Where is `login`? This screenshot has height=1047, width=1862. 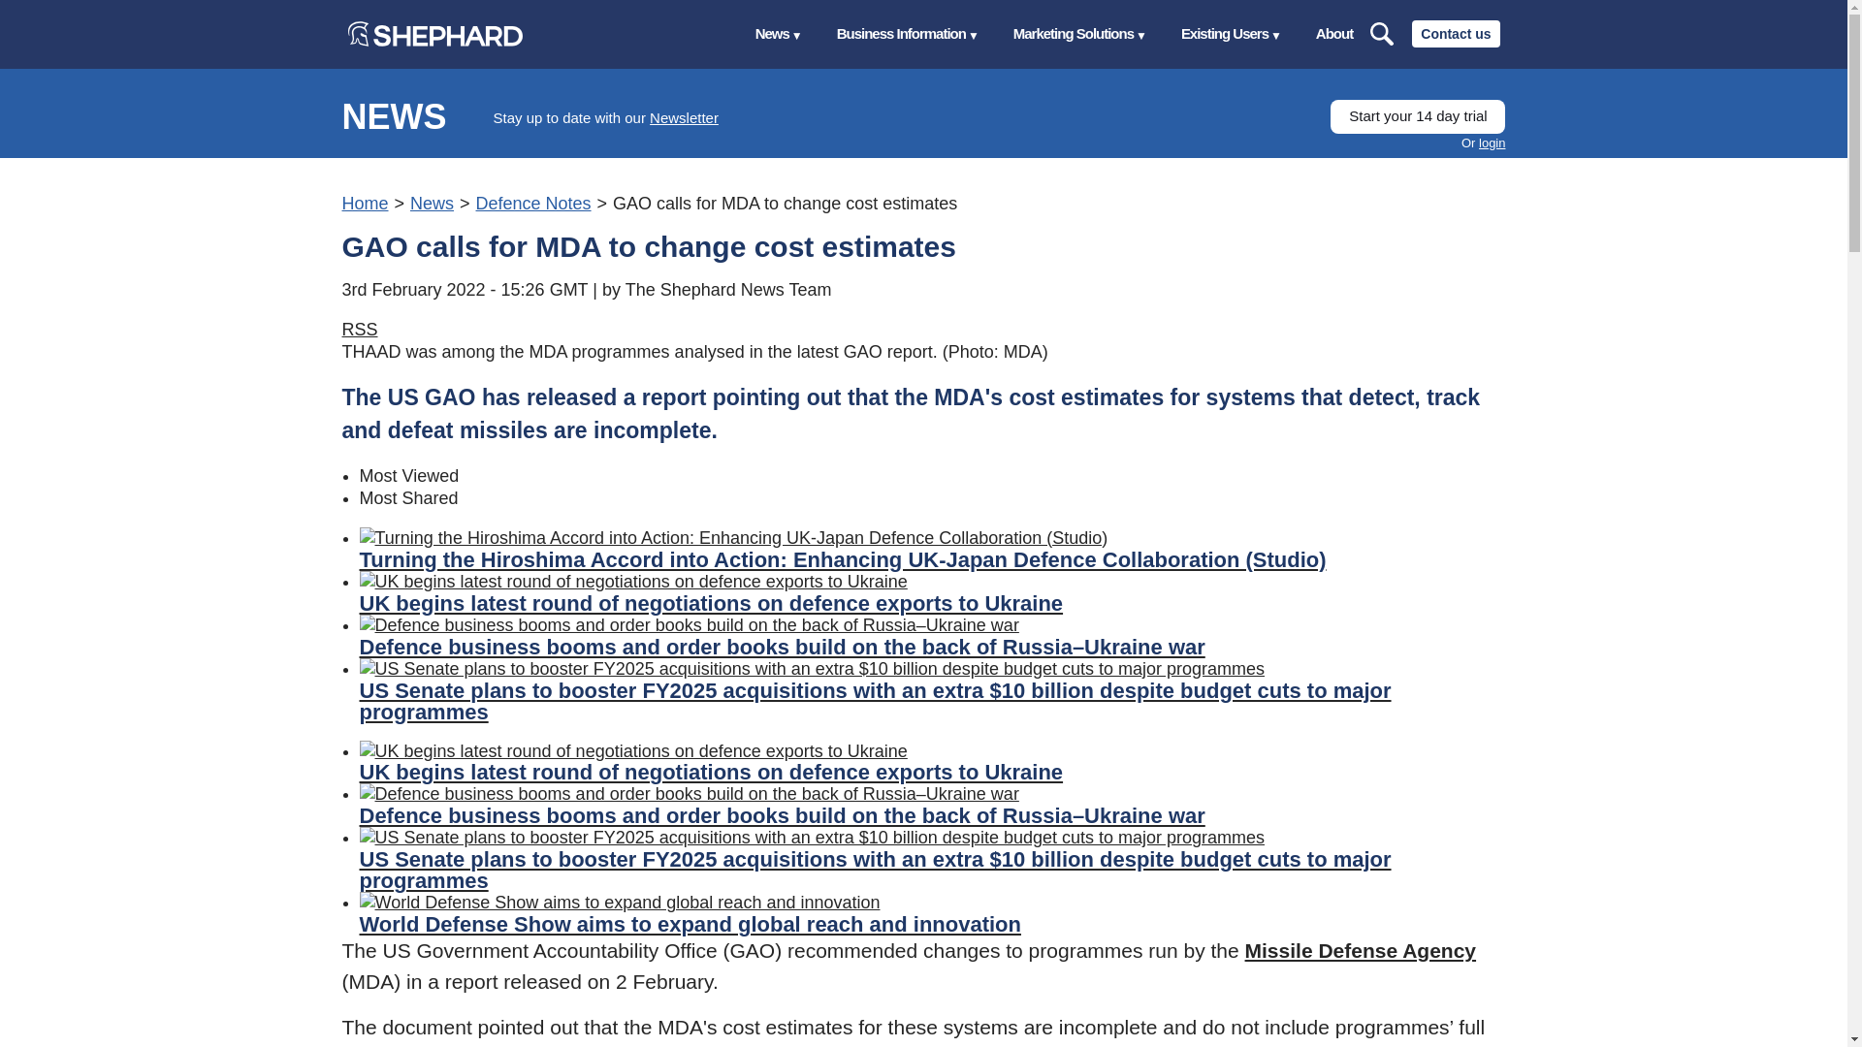 login is located at coordinates (1492, 143).